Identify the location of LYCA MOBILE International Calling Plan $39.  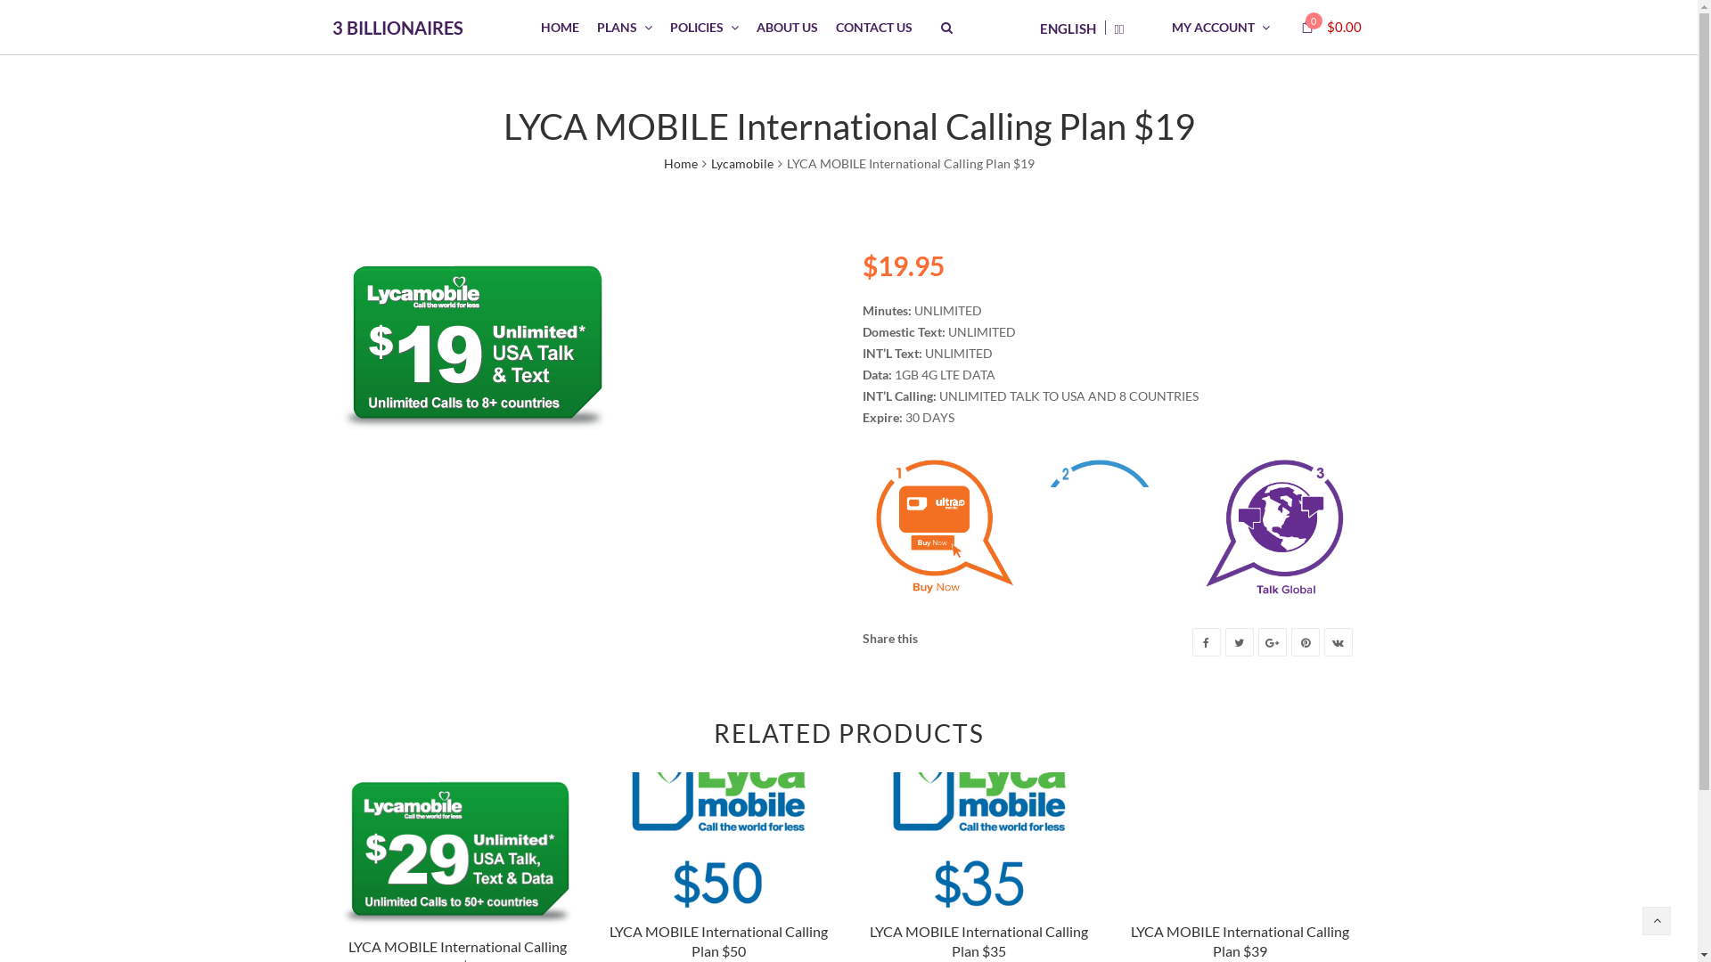
(1240, 941).